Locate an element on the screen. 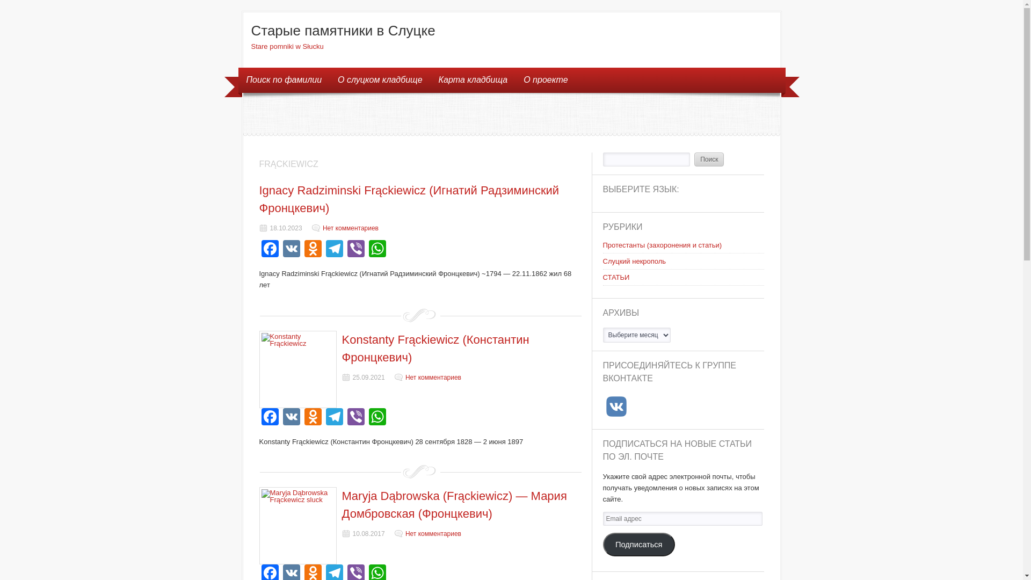  Viber is located at coordinates (355, 250).